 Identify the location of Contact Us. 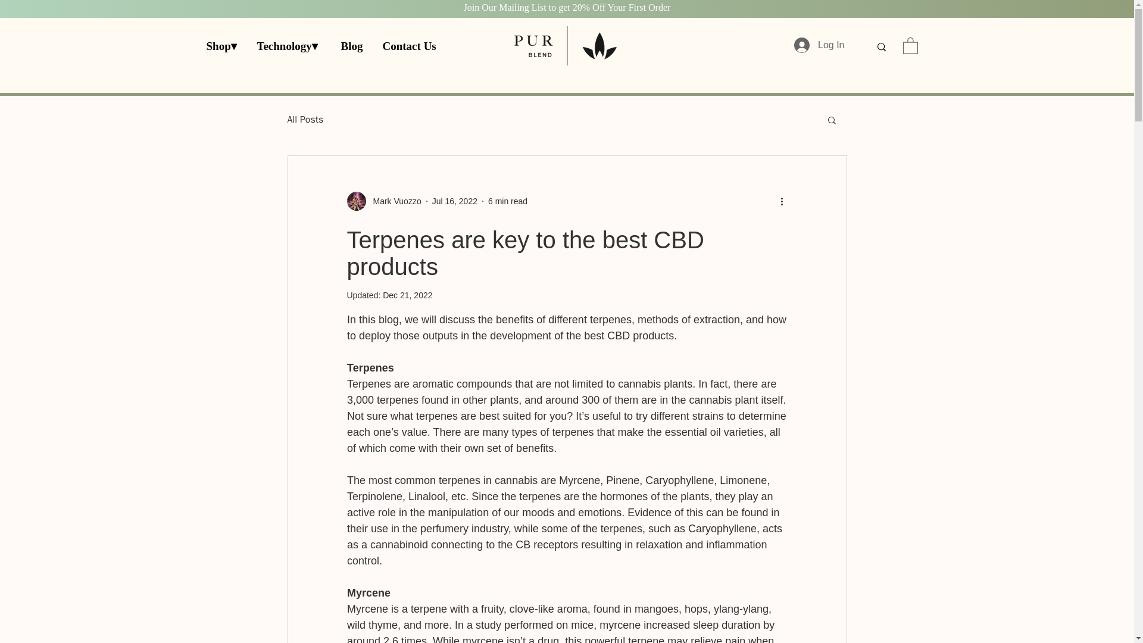
(411, 46).